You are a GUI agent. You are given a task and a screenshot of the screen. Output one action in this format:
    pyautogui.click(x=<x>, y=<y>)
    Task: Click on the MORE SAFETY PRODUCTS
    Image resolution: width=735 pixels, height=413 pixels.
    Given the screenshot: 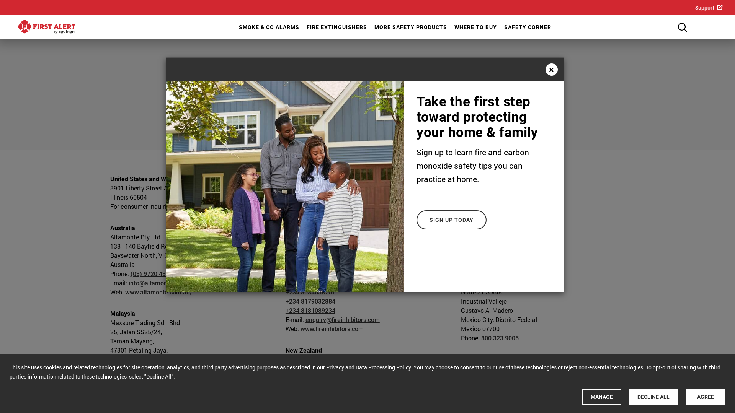 What is the action you would take?
    pyautogui.click(x=410, y=27)
    